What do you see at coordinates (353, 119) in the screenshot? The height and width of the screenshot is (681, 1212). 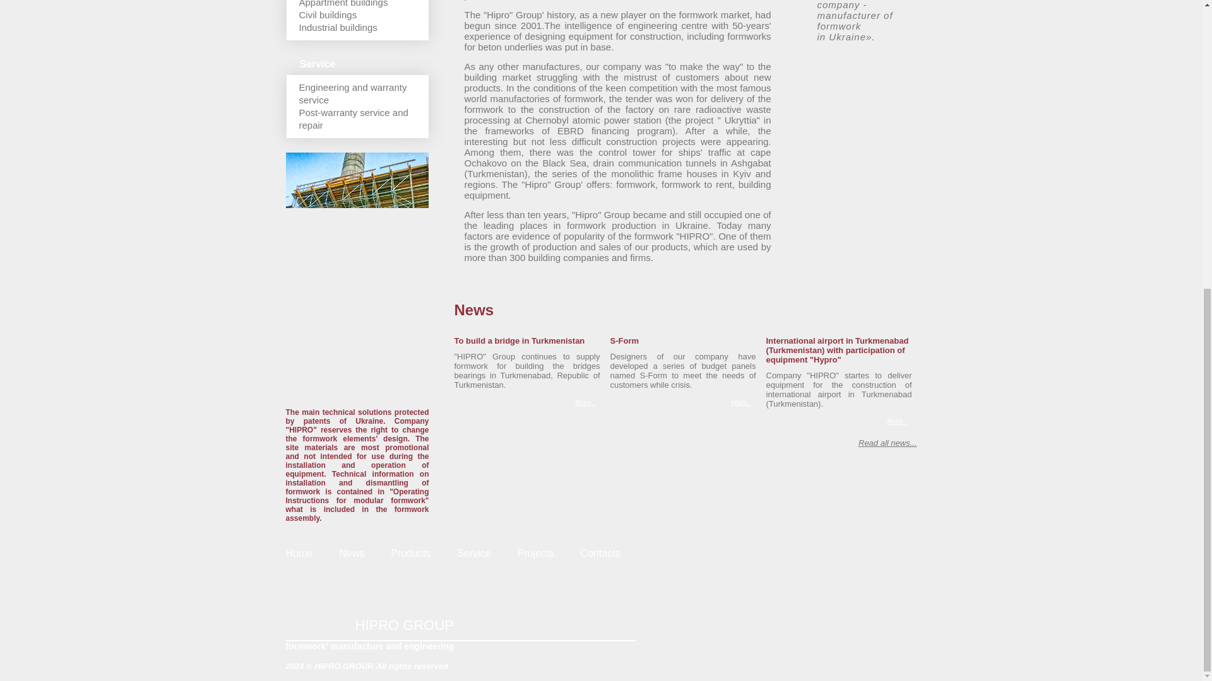 I see `Post-warranty service and repair` at bounding box center [353, 119].